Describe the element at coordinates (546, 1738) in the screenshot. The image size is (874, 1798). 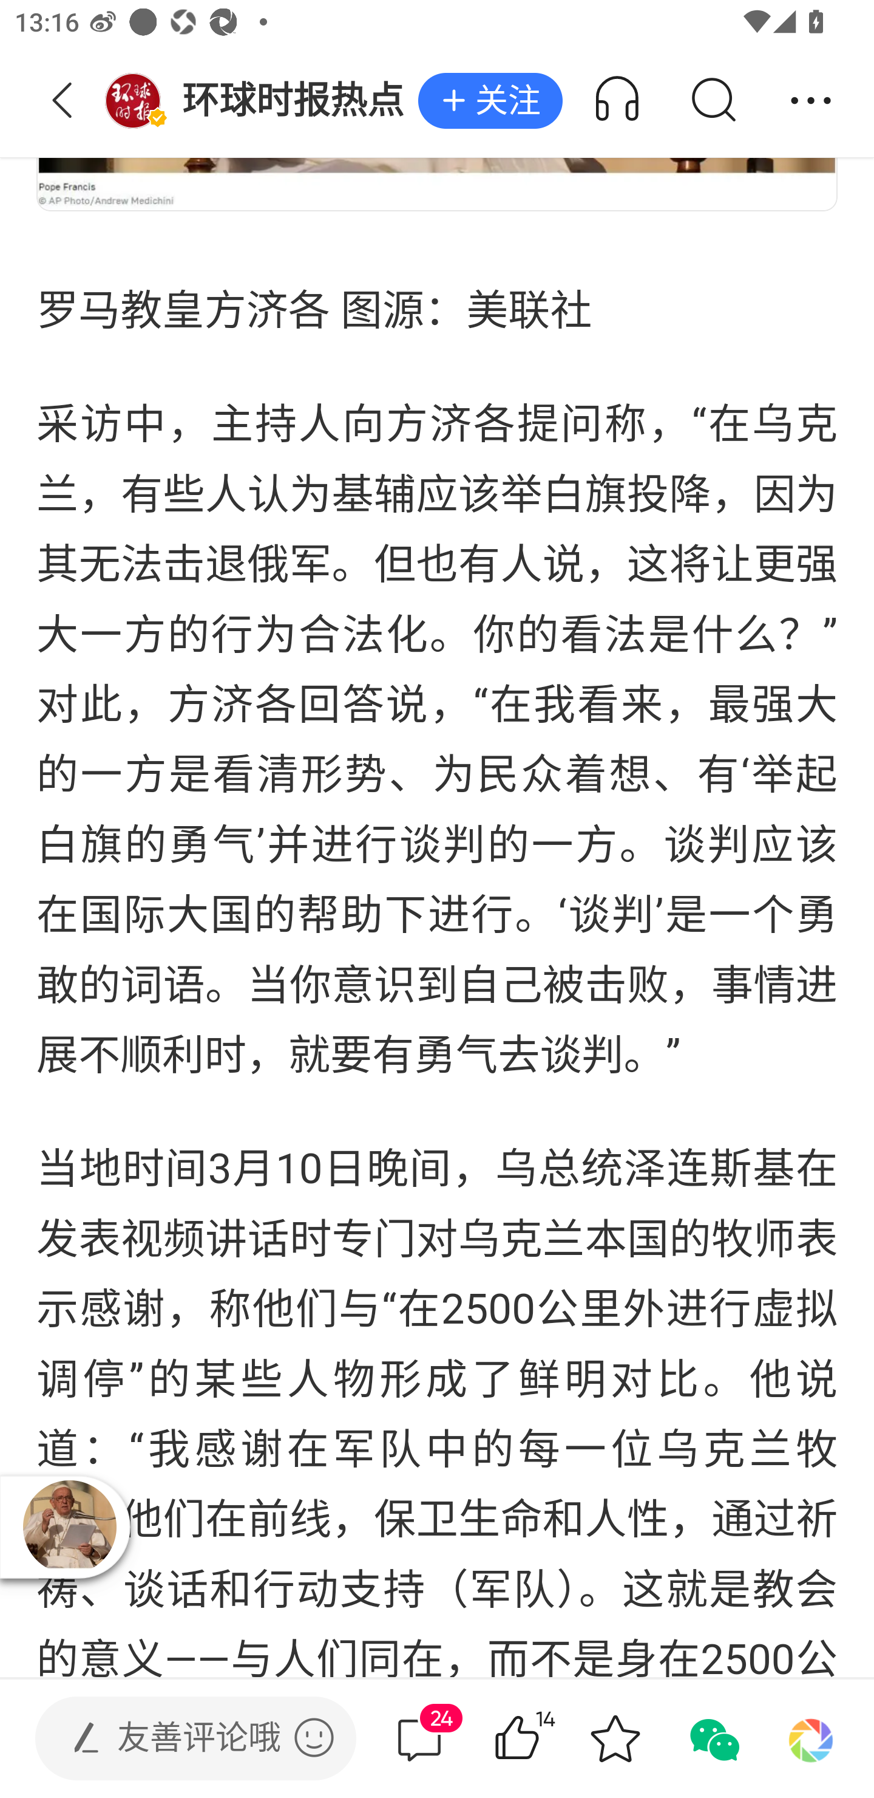
I see `14赞` at that location.